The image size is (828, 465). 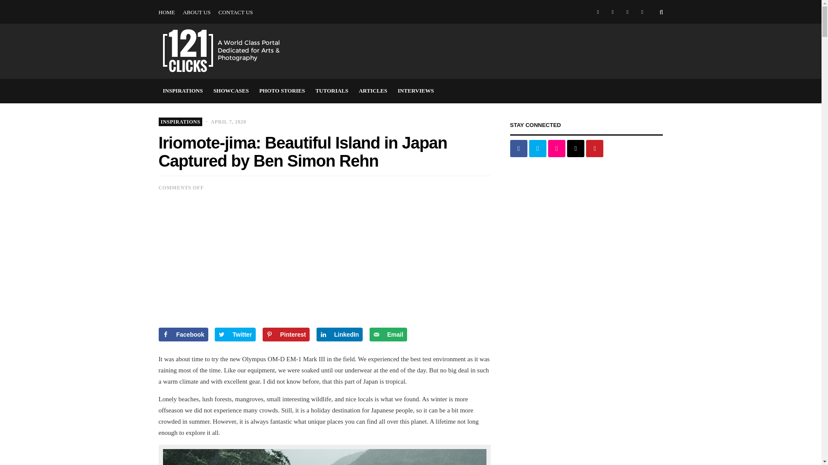 What do you see at coordinates (325, 267) in the screenshot?
I see `Advertisement` at bounding box center [325, 267].